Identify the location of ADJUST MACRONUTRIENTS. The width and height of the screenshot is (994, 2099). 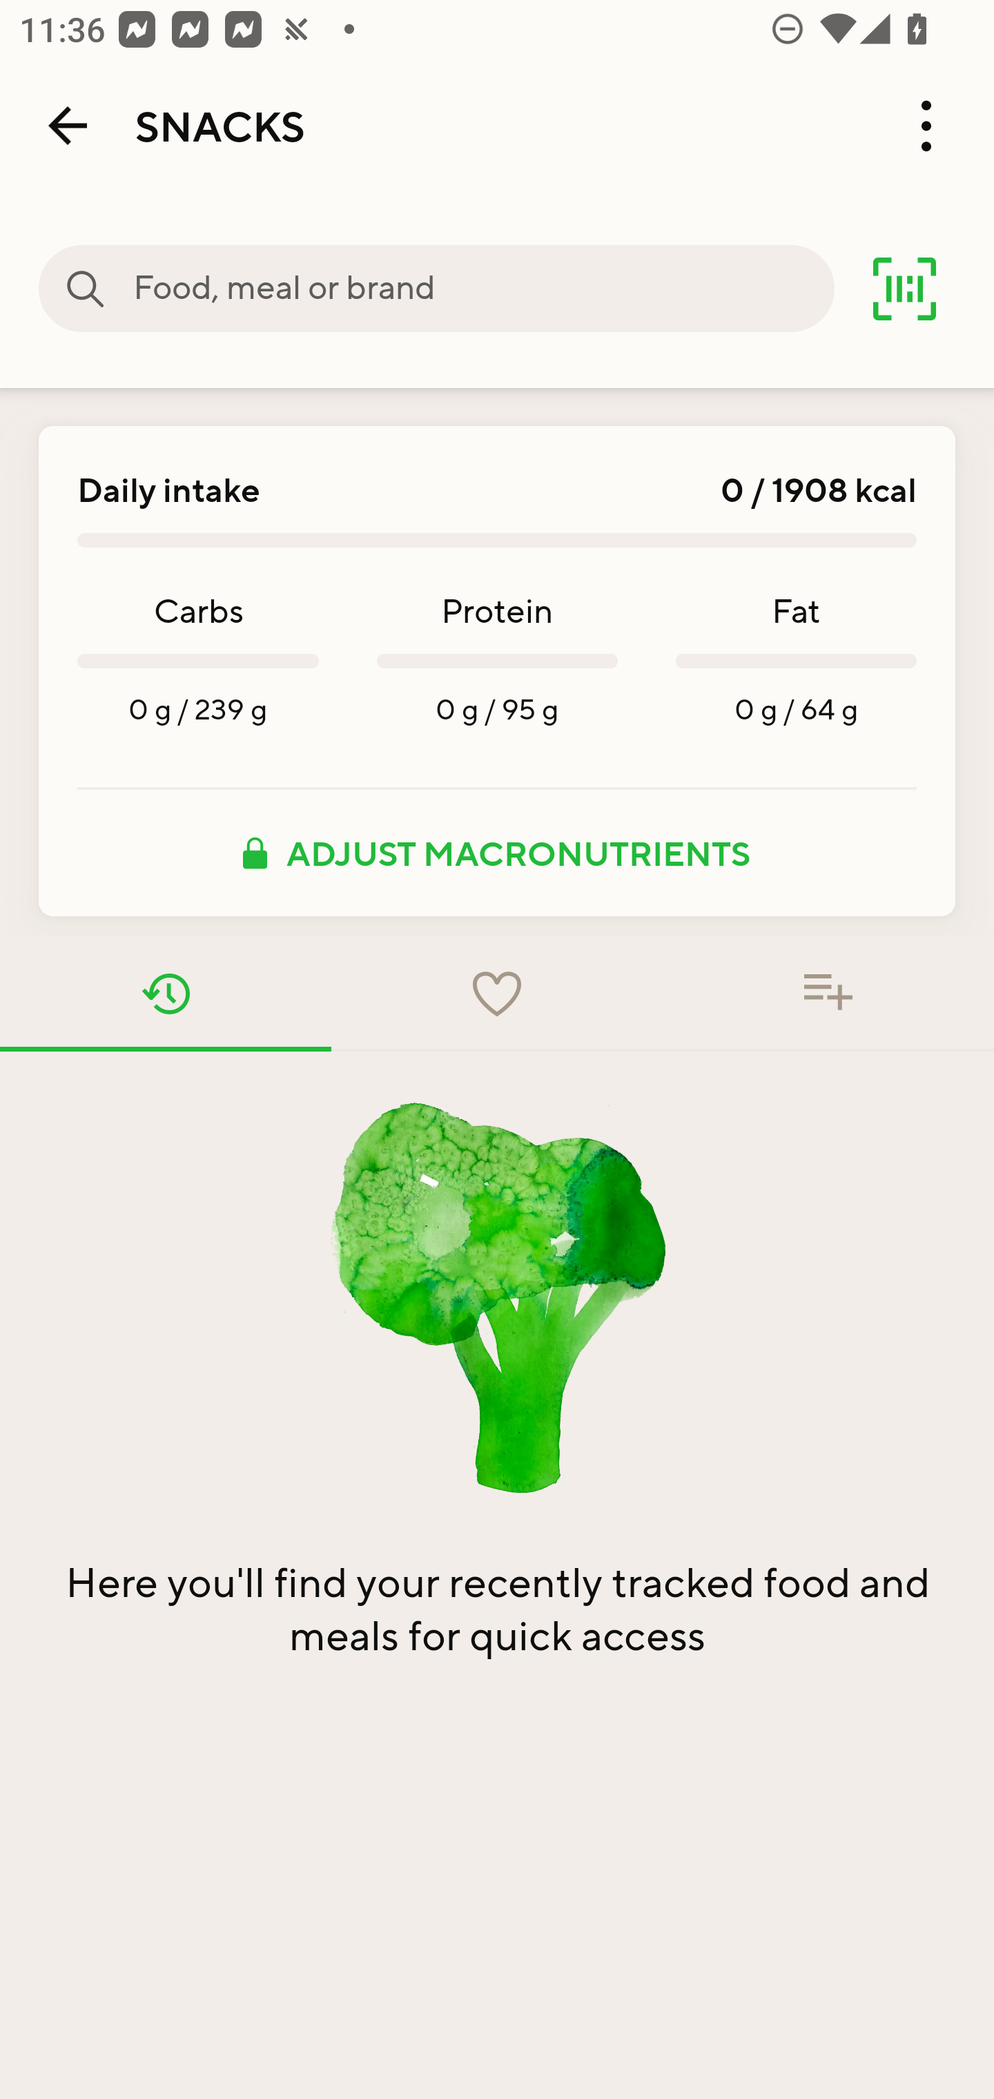
(497, 853).